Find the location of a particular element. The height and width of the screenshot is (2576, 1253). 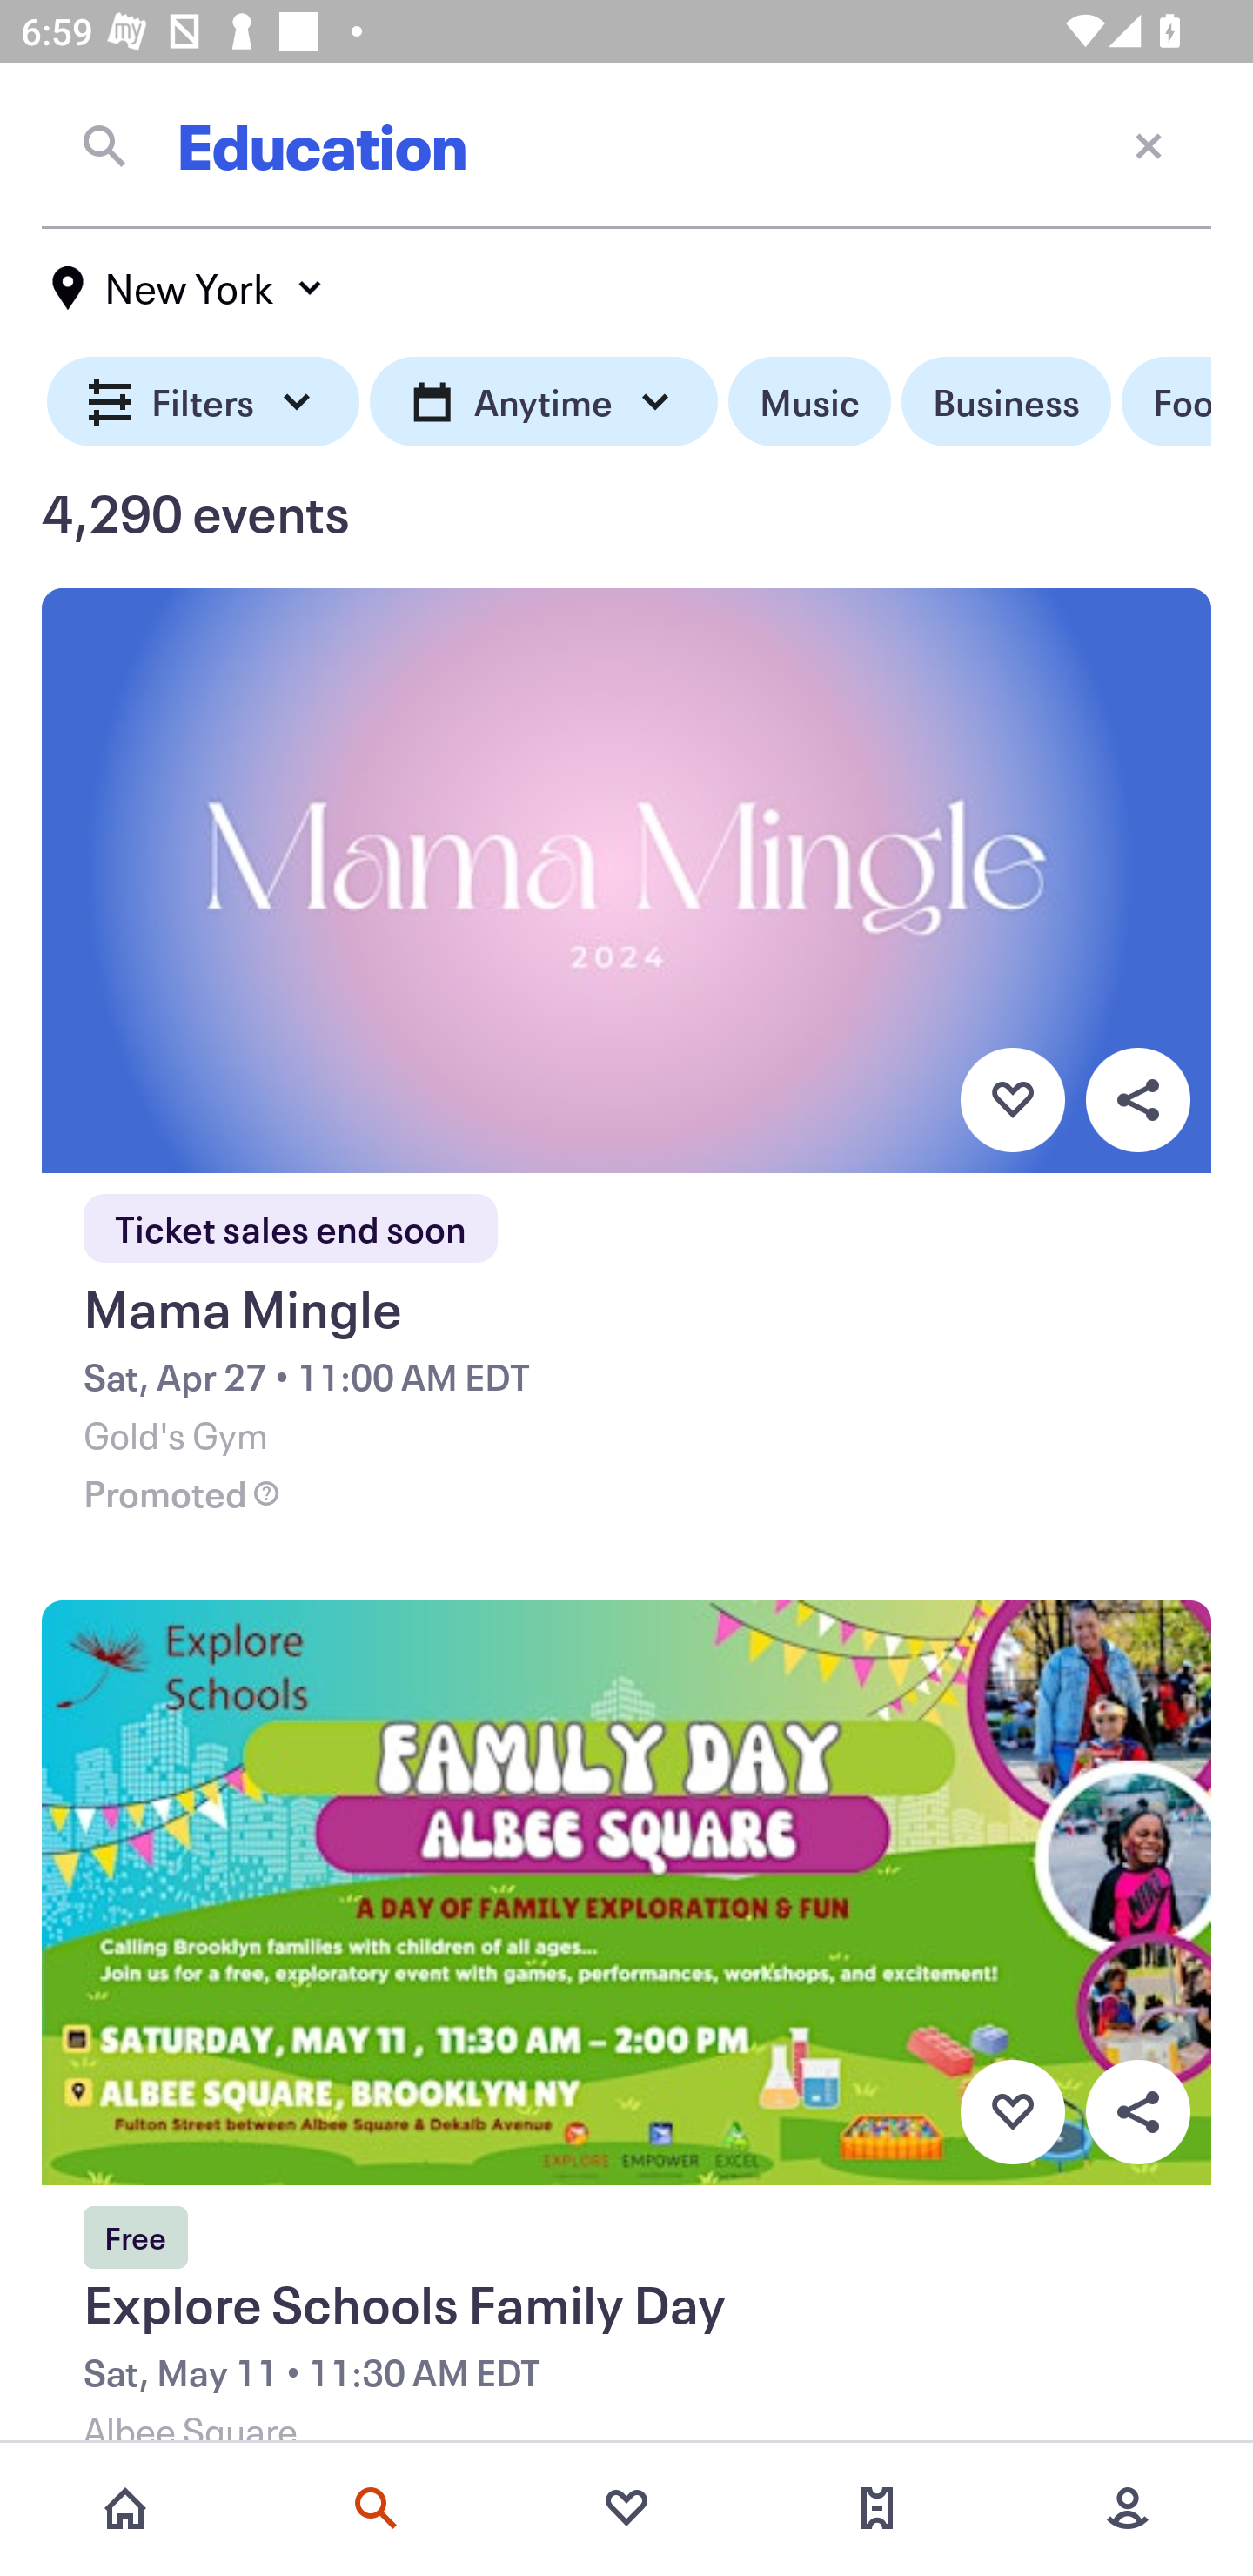

Anytime is located at coordinates (543, 402).